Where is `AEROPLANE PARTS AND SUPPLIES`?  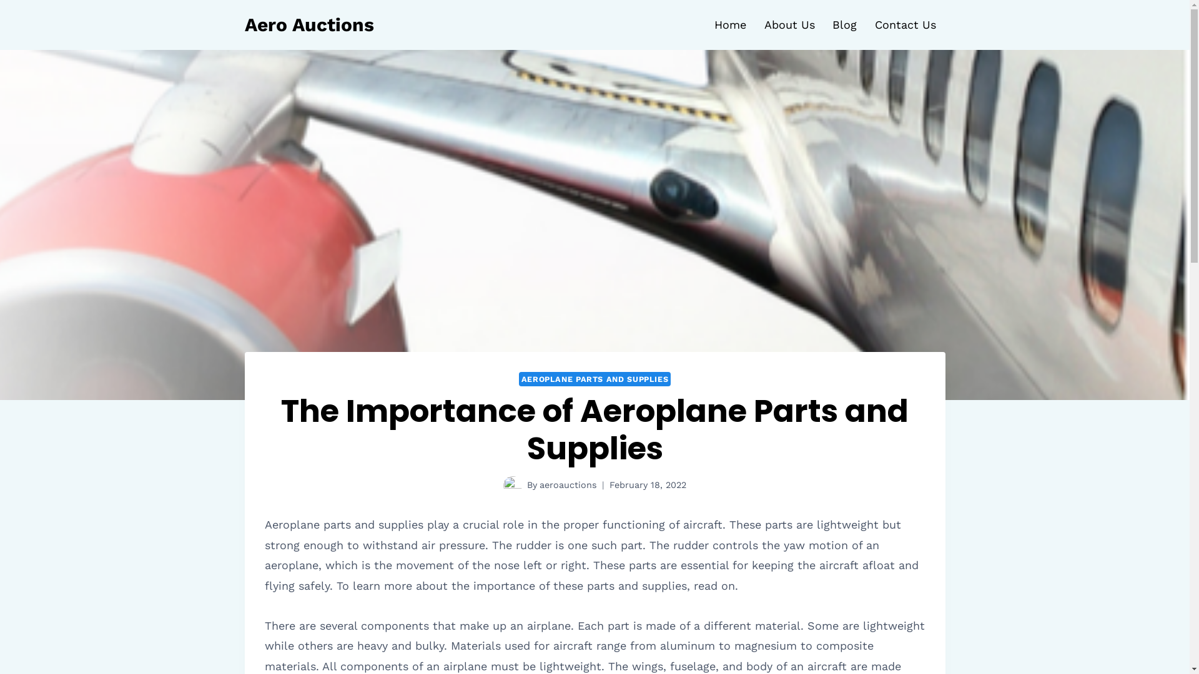 AEROPLANE PARTS AND SUPPLIES is located at coordinates (595, 379).